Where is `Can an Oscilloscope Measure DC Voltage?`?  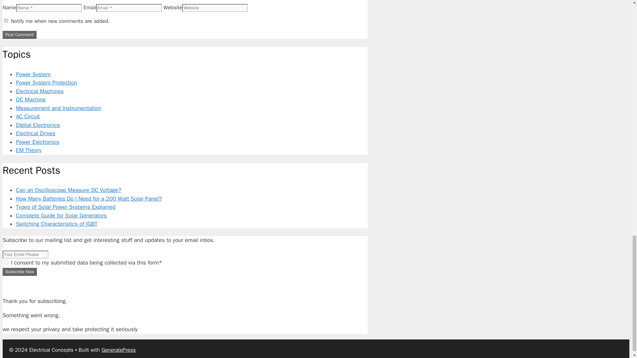 Can an Oscilloscope Measure DC Voltage? is located at coordinates (68, 190).